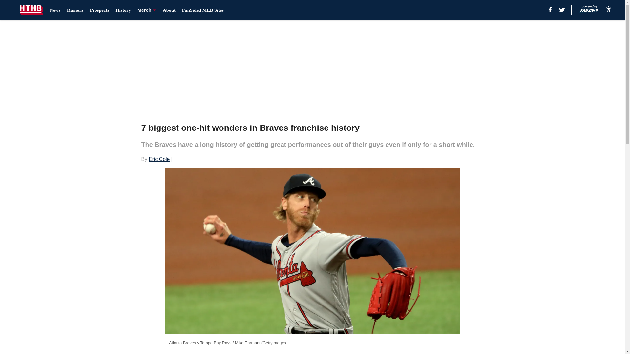 The image size is (630, 354). I want to click on About, so click(169, 10).